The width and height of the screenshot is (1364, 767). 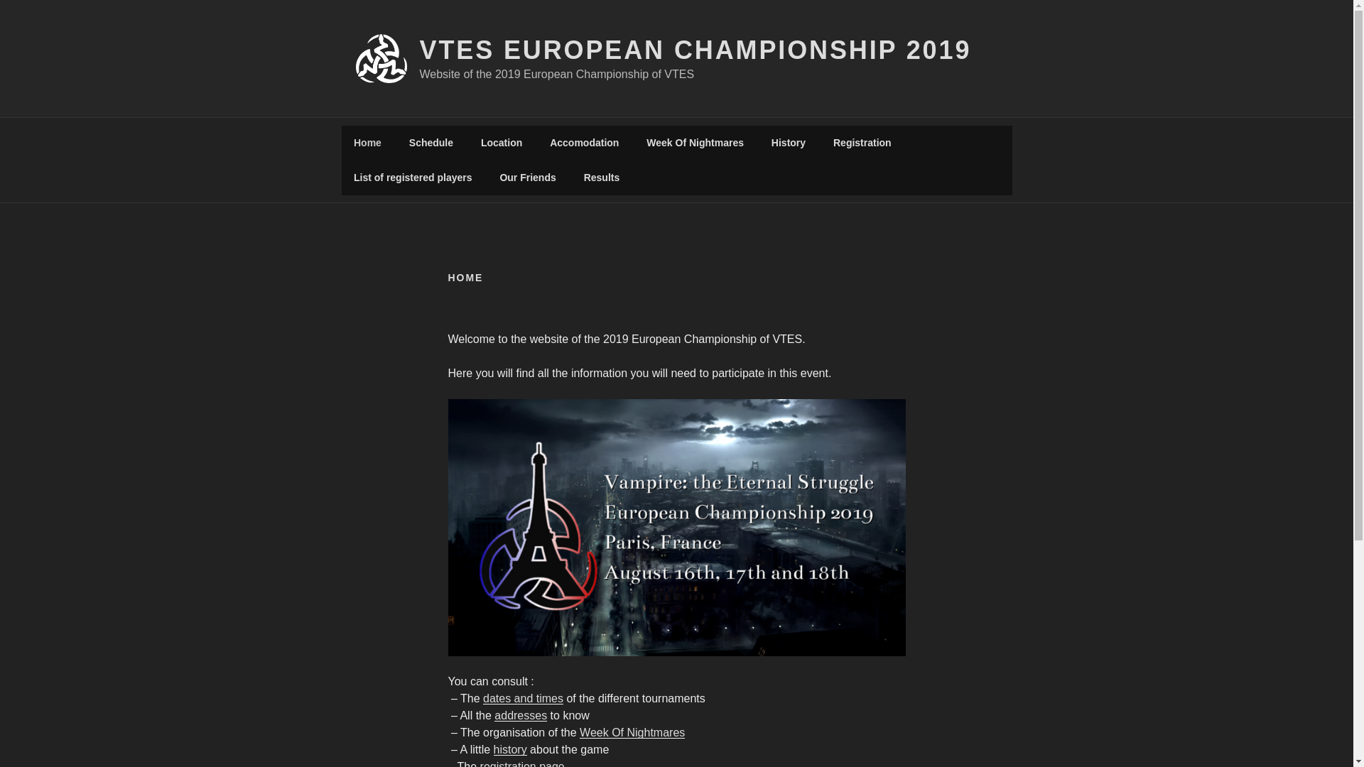 I want to click on addresses, so click(x=520, y=716).